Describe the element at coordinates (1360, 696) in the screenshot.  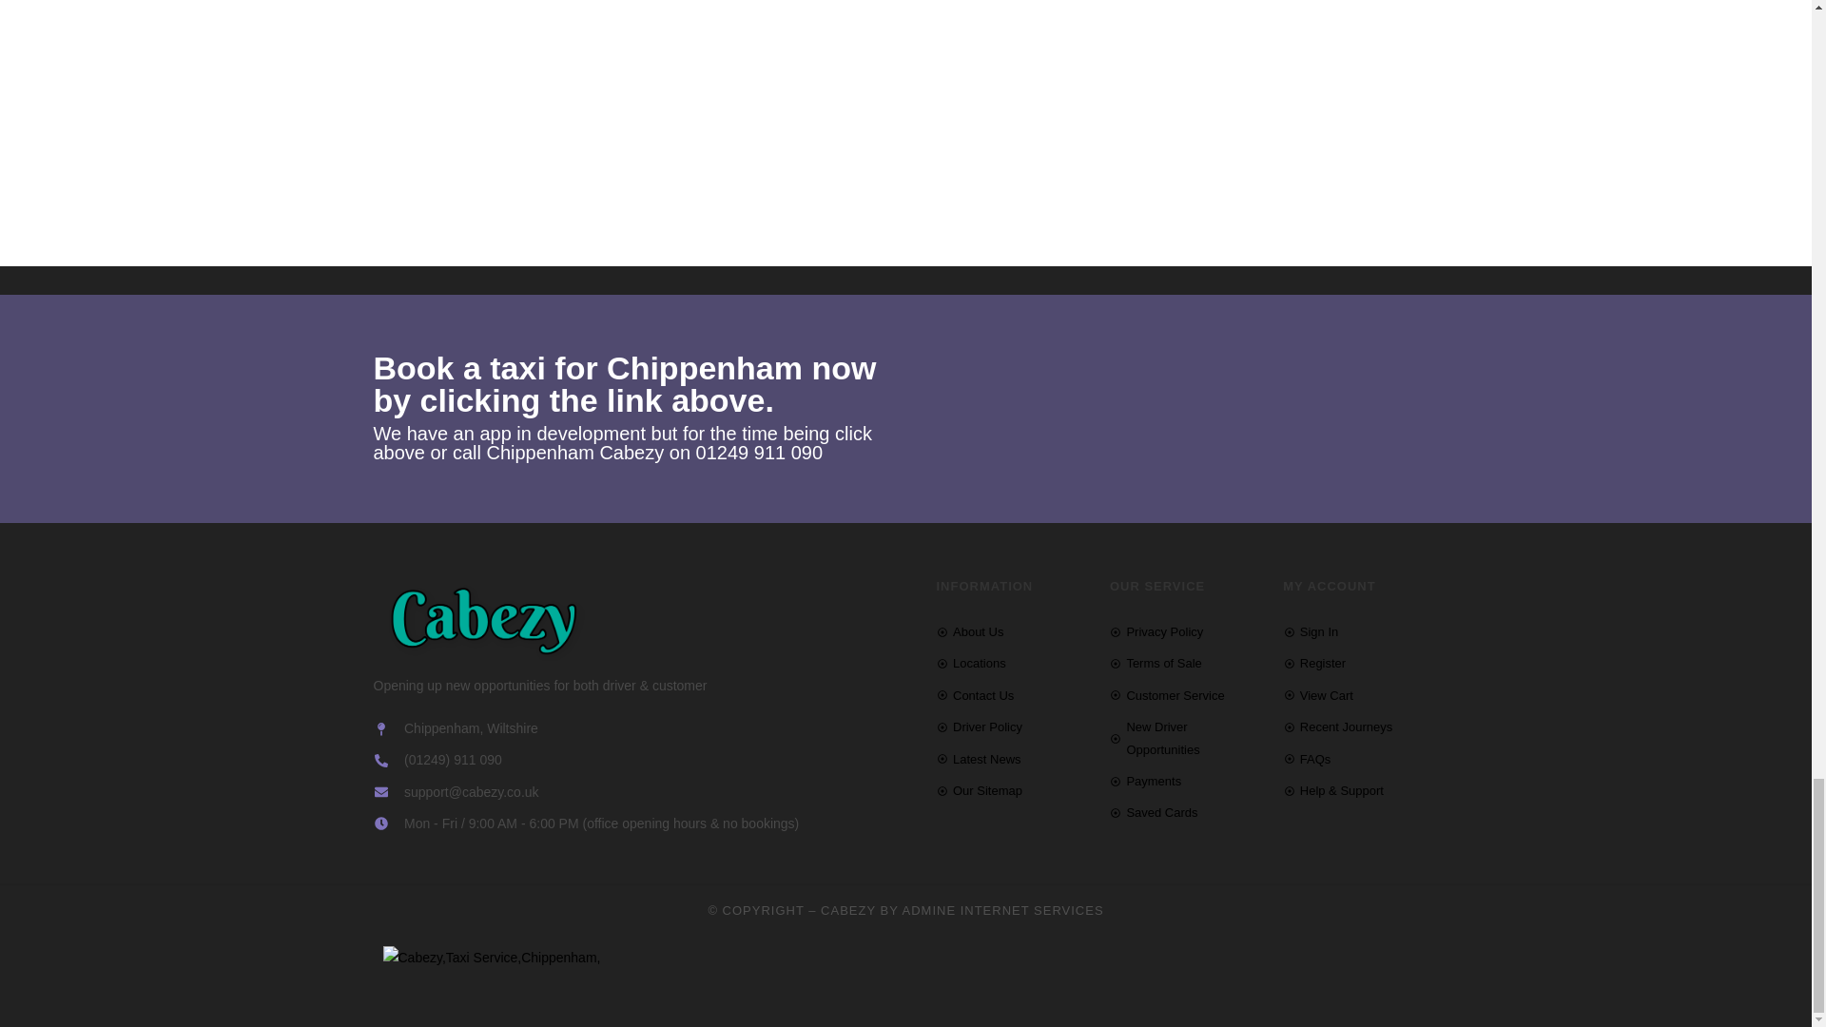
I see `View Cart` at that location.